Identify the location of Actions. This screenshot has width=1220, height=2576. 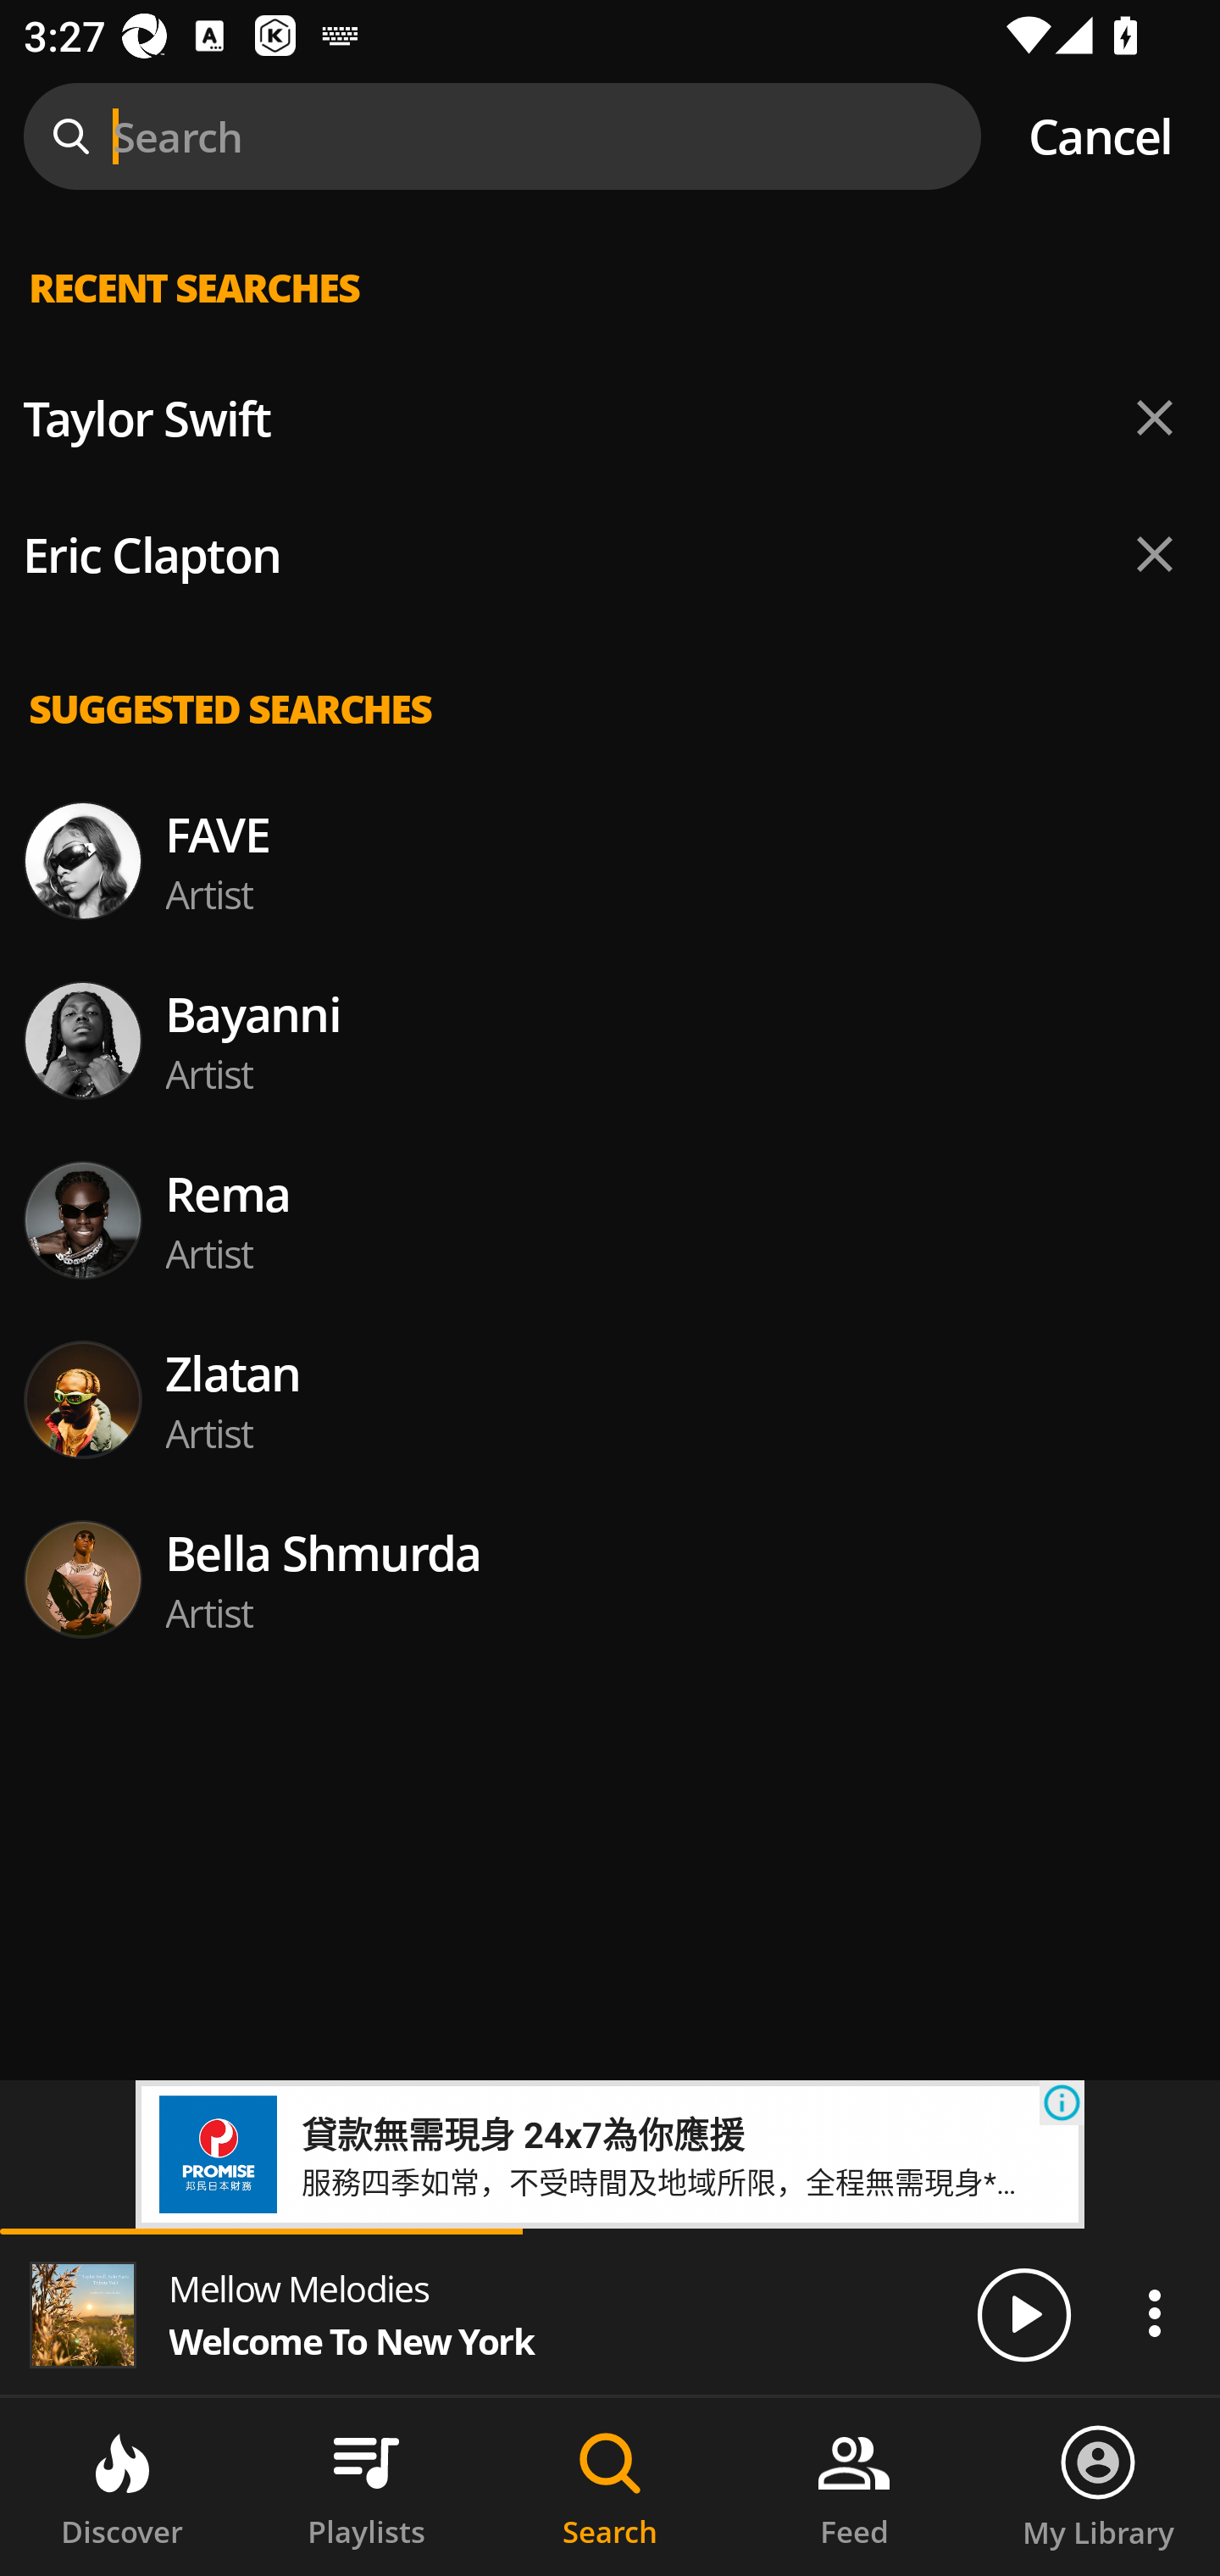
(1154, 2312).